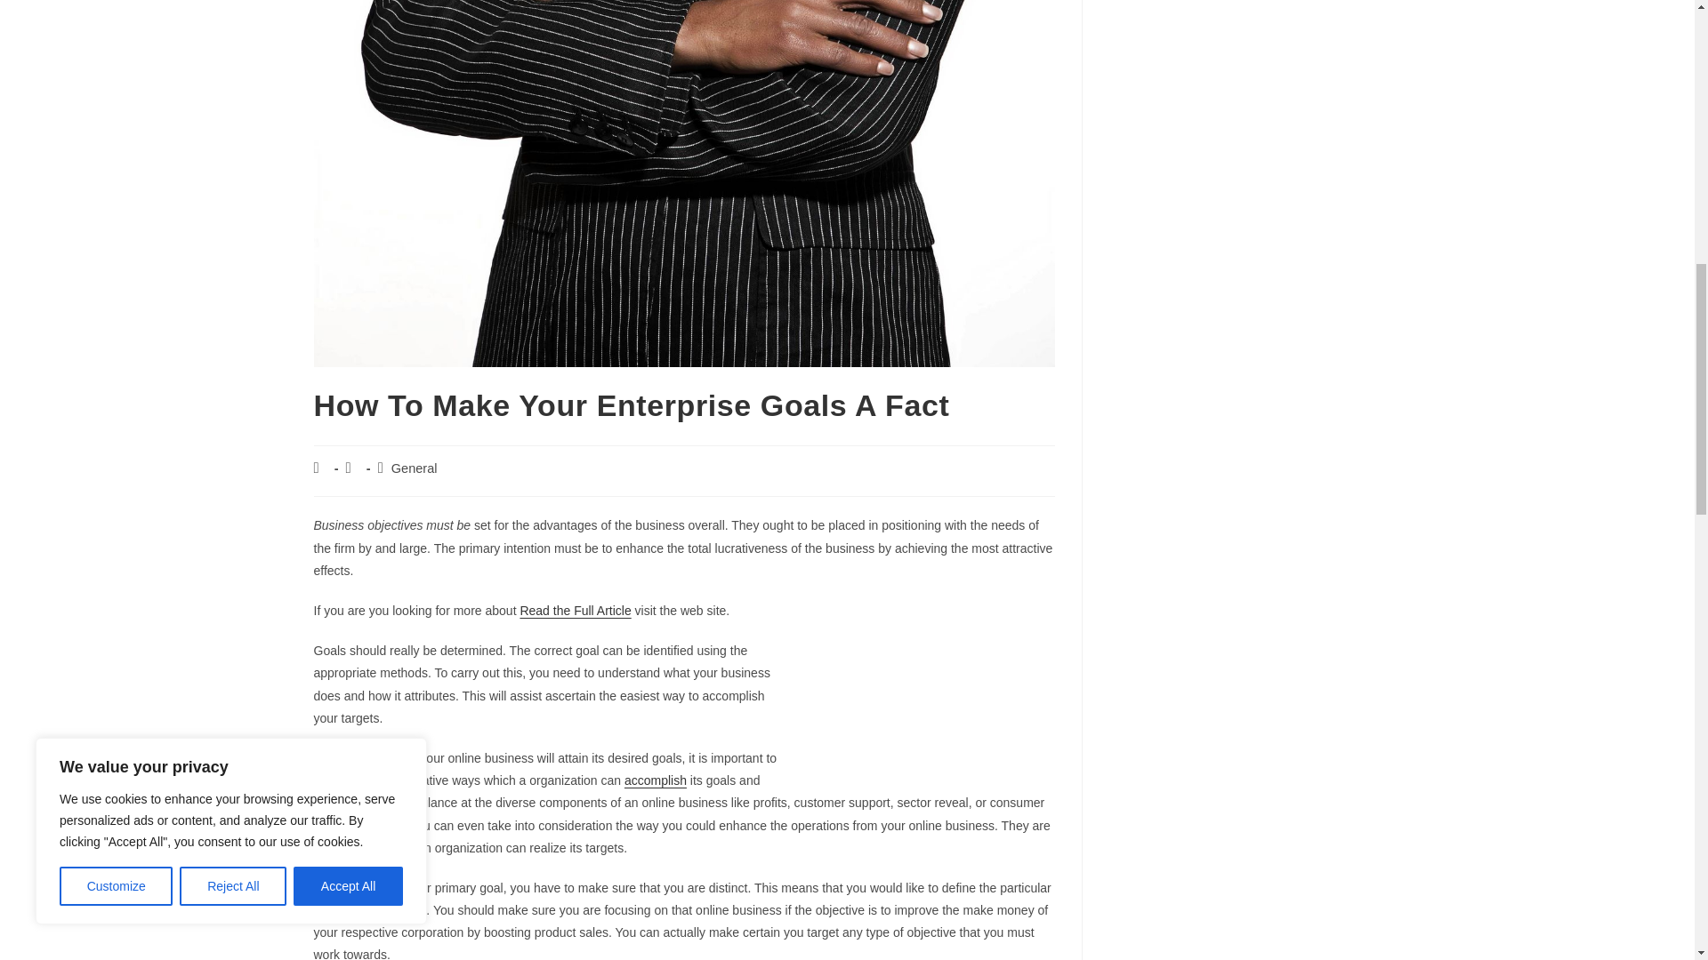 This screenshot has height=960, width=1708. What do you see at coordinates (575, 611) in the screenshot?
I see `Read the Full Article` at bounding box center [575, 611].